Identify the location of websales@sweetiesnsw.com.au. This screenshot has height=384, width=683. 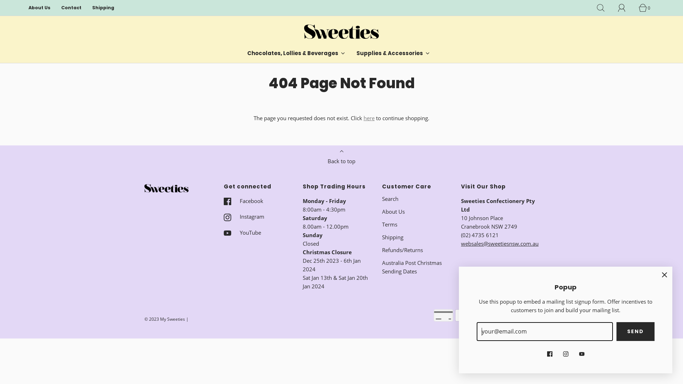
(500, 244).